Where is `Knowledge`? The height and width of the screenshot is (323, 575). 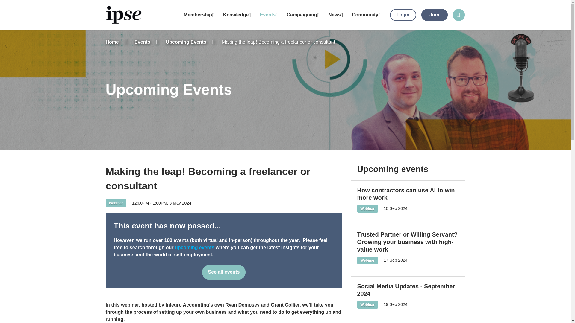 Knowledge is located at coordinates (237, 15).